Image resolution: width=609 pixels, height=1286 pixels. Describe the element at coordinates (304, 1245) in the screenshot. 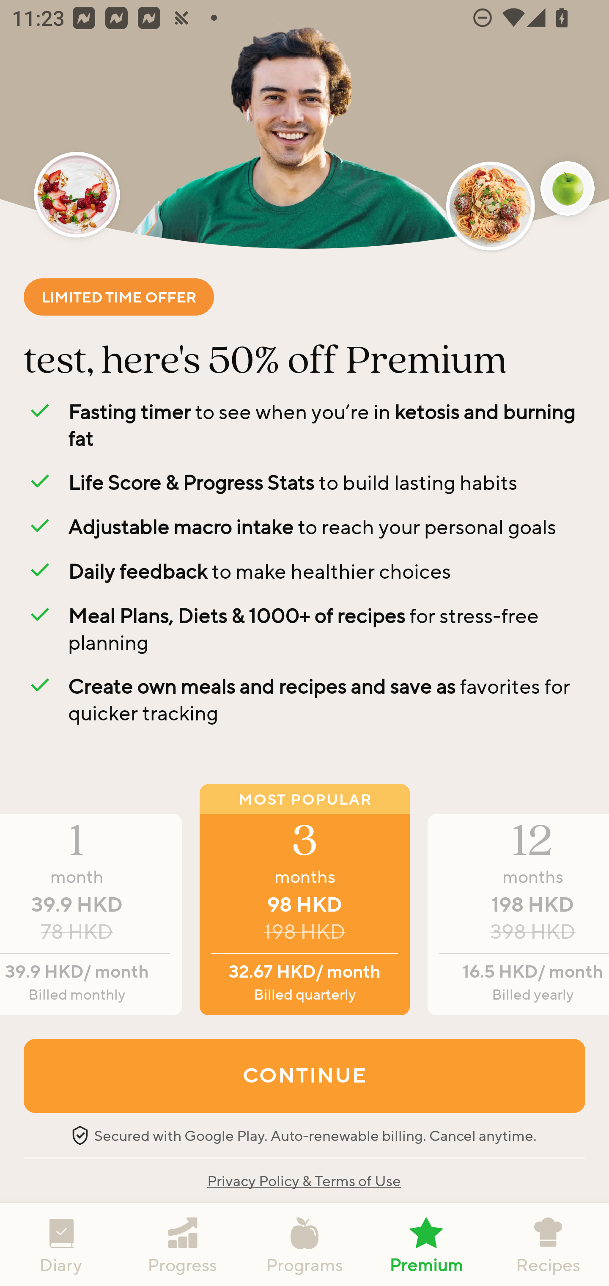

I see `Programs` at that location.